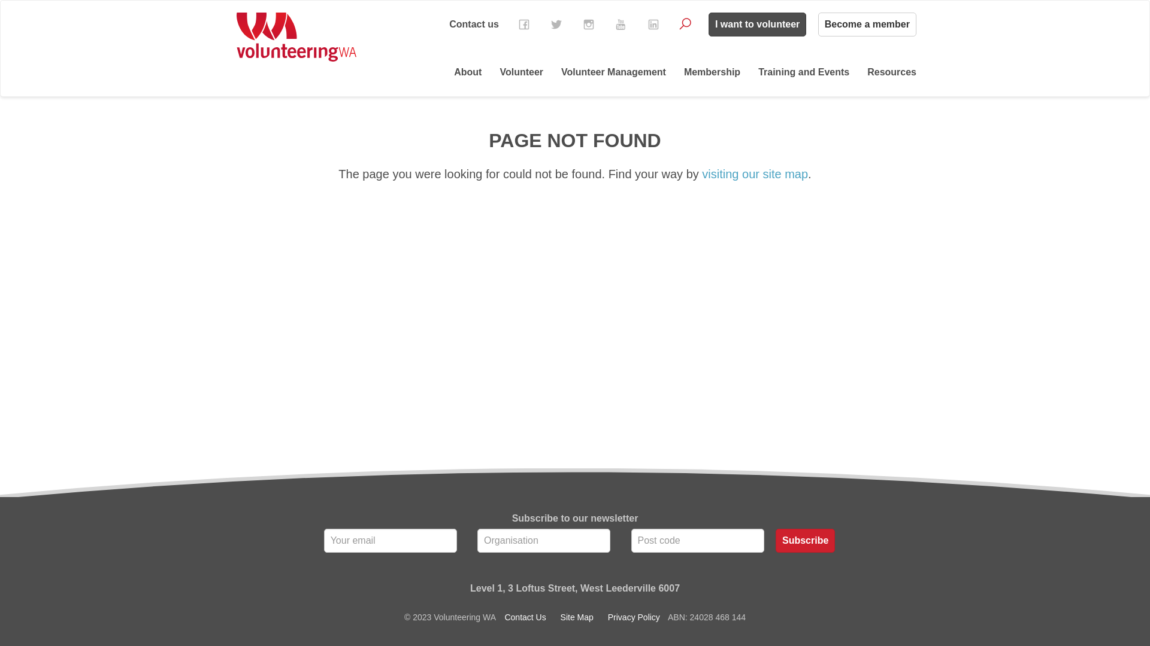 Image resolution: width=1150 pixels, height=646 pixels. Describe the element at coordinates (588, 25) in the screenshot. I see `Instagram` at that location.